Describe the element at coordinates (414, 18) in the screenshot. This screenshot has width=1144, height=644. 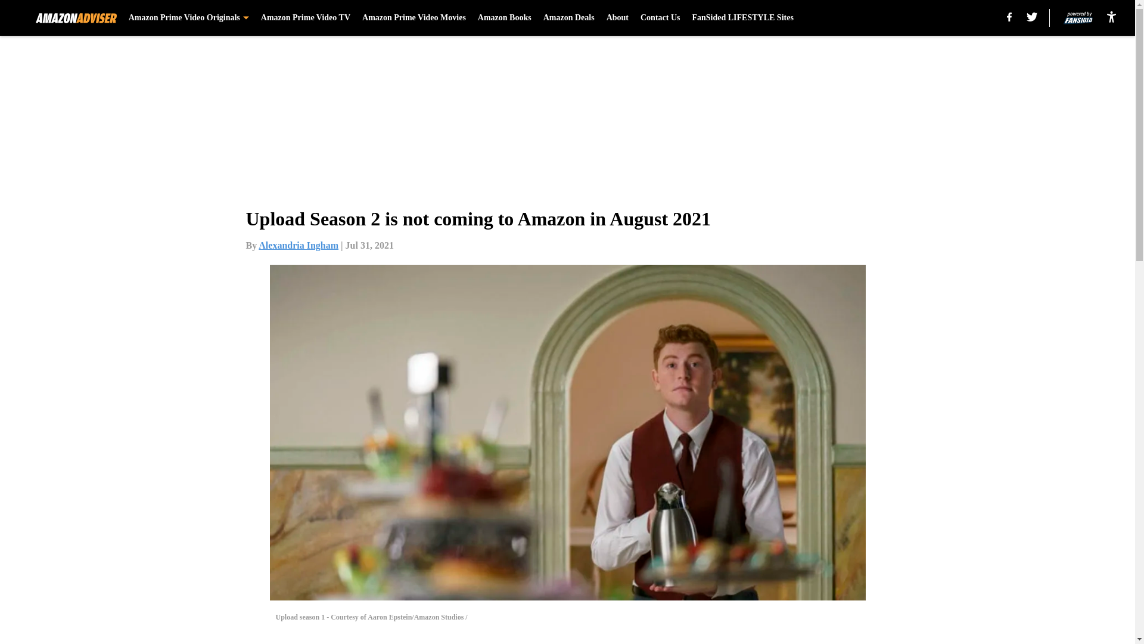
I see `Amazon Prime Video Movies` at that location.